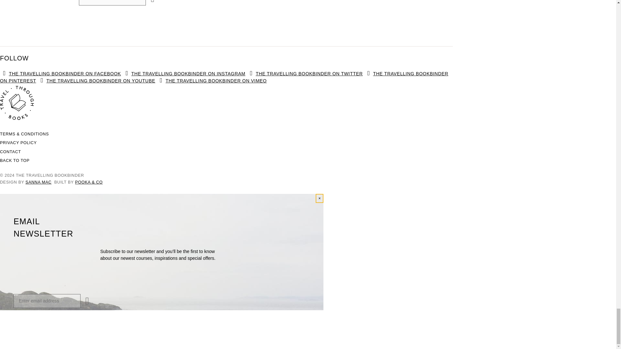  Describe the element at coordinates (150, 1) in the screenshot. I see `Subscribe` at that location.